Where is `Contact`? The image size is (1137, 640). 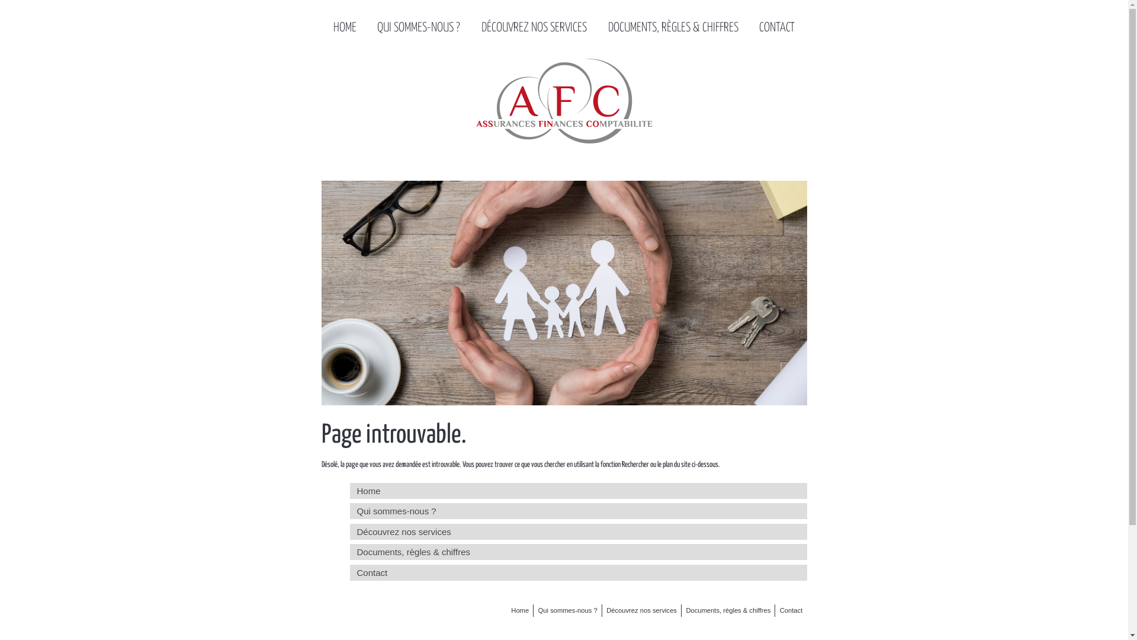
Contact is located at coordinates (791, 610).